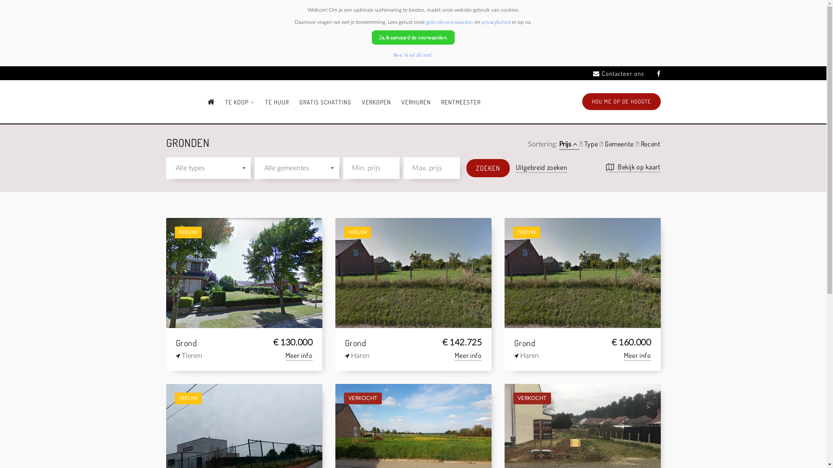 The width and height of the screenshot is (833, 468). What do you see at coordinates (297, 168) in the screenshot?
I see `Alle gemeentes
 ` at bounding box center [297, 168].